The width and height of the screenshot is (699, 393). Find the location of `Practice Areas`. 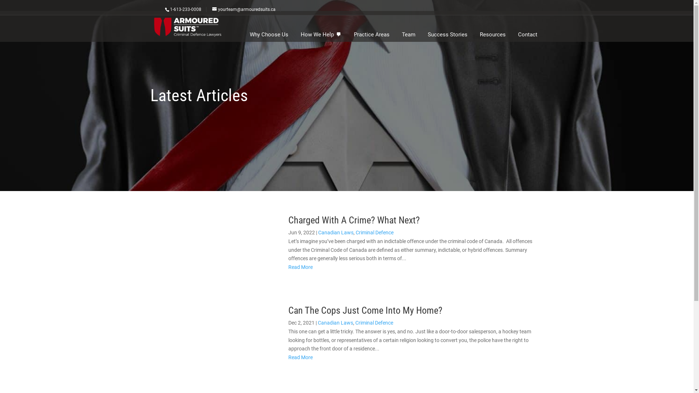

Practice Areas is located at coordinates (371, 35).